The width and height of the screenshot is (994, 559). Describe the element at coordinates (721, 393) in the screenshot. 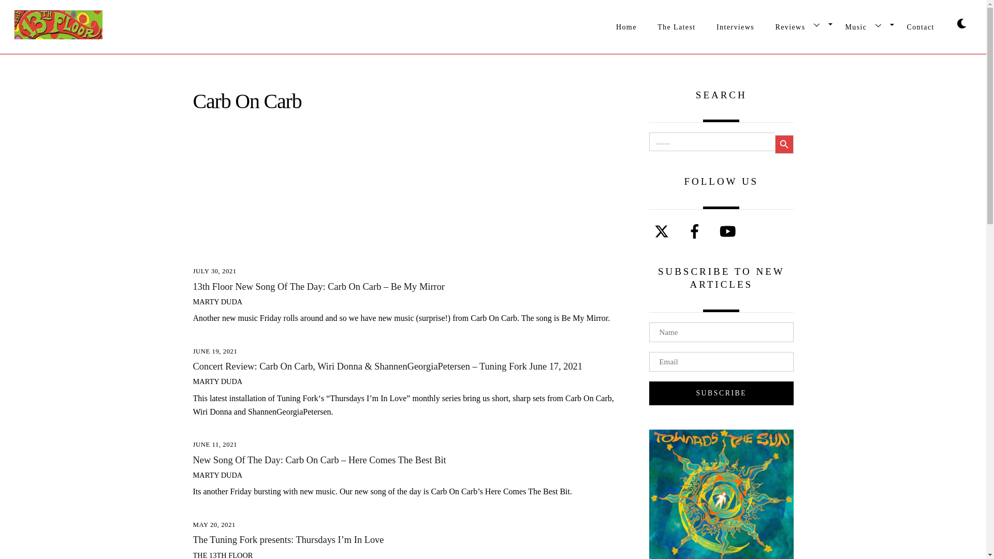

I see `Subscribe` at that location.